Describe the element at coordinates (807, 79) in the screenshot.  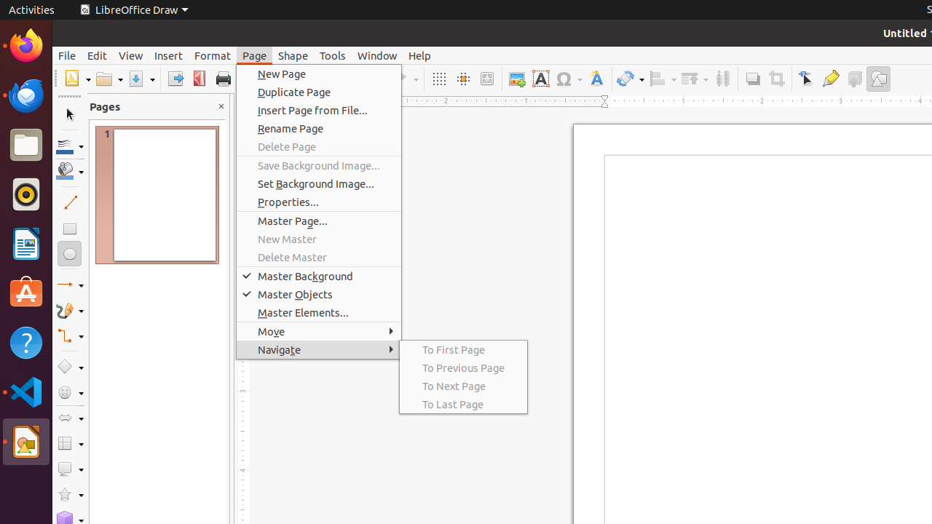
I see `Edit Points` at that location.